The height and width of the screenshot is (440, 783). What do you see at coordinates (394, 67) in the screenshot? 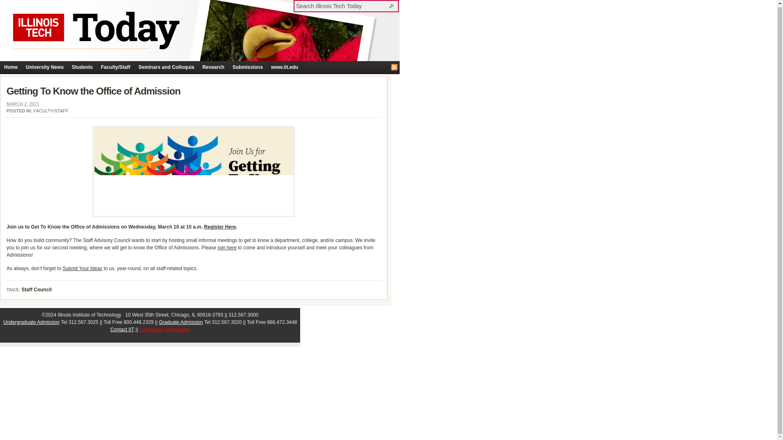
I see `Illinois Tech Today RSS Feed` at bounding box center [394, 67].